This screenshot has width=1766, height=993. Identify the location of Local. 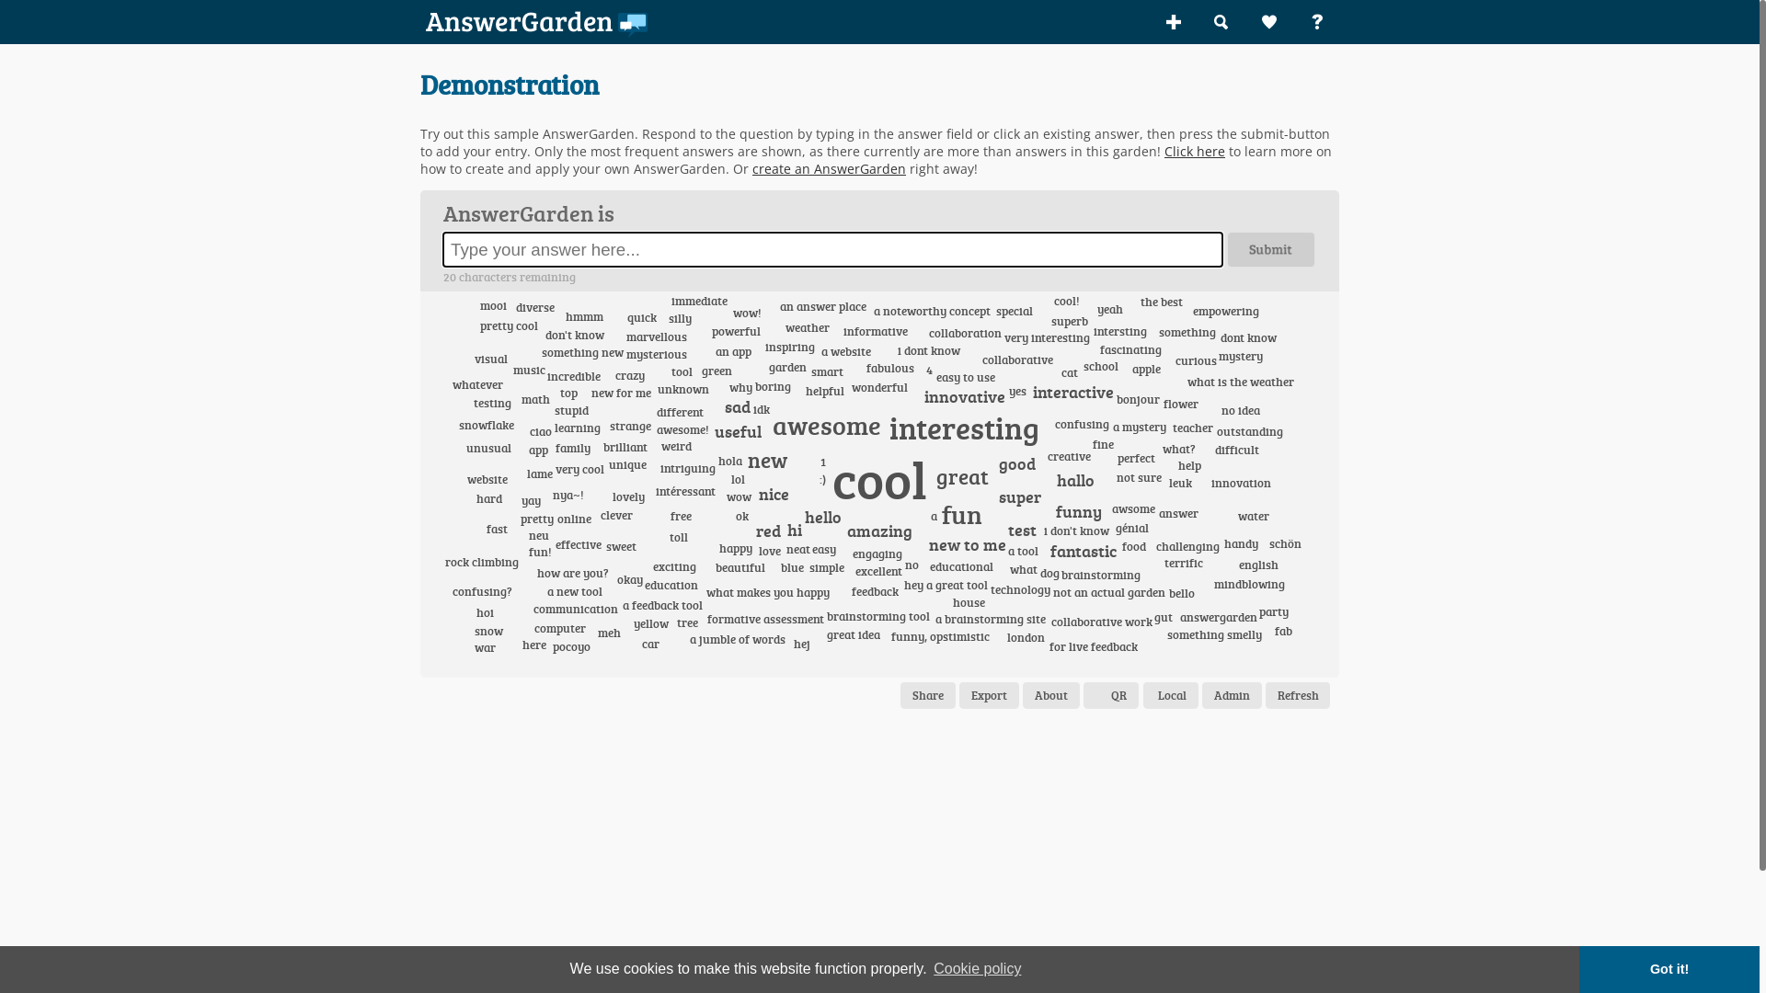
(1172, 695).